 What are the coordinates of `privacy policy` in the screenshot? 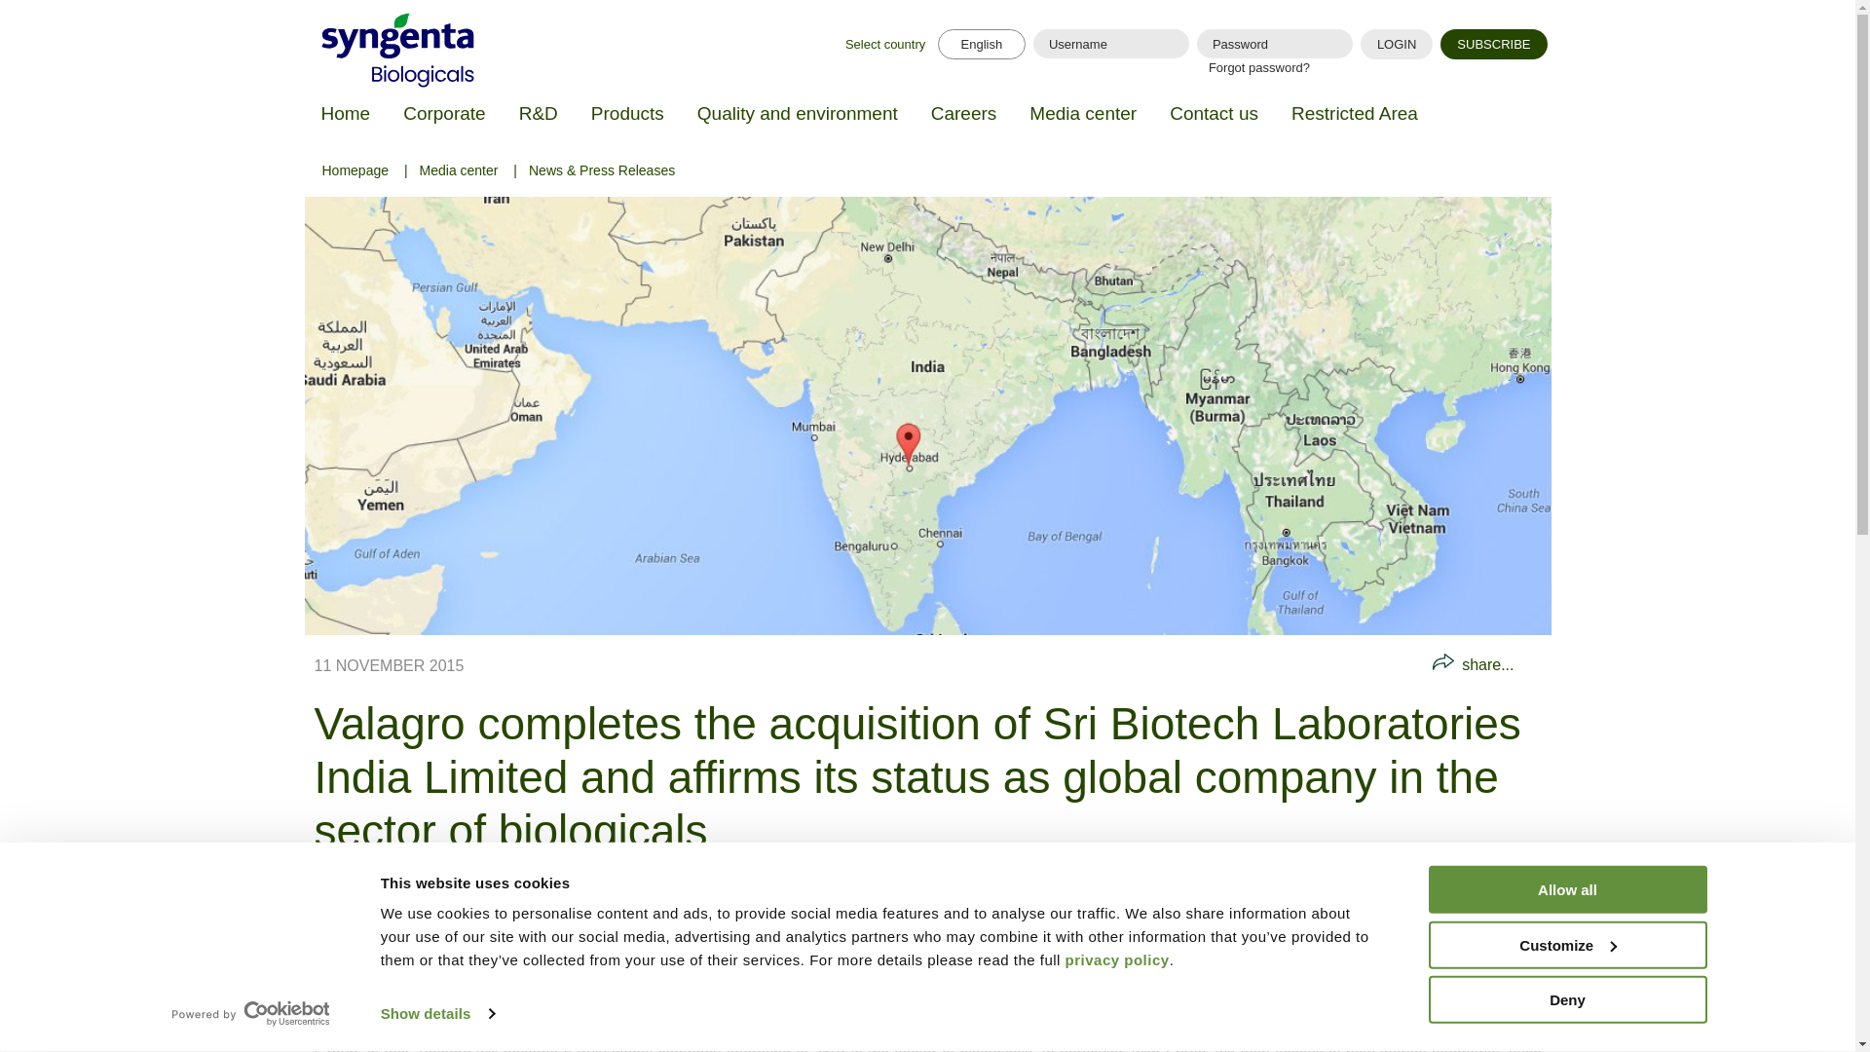 It's located at (1118, 959).